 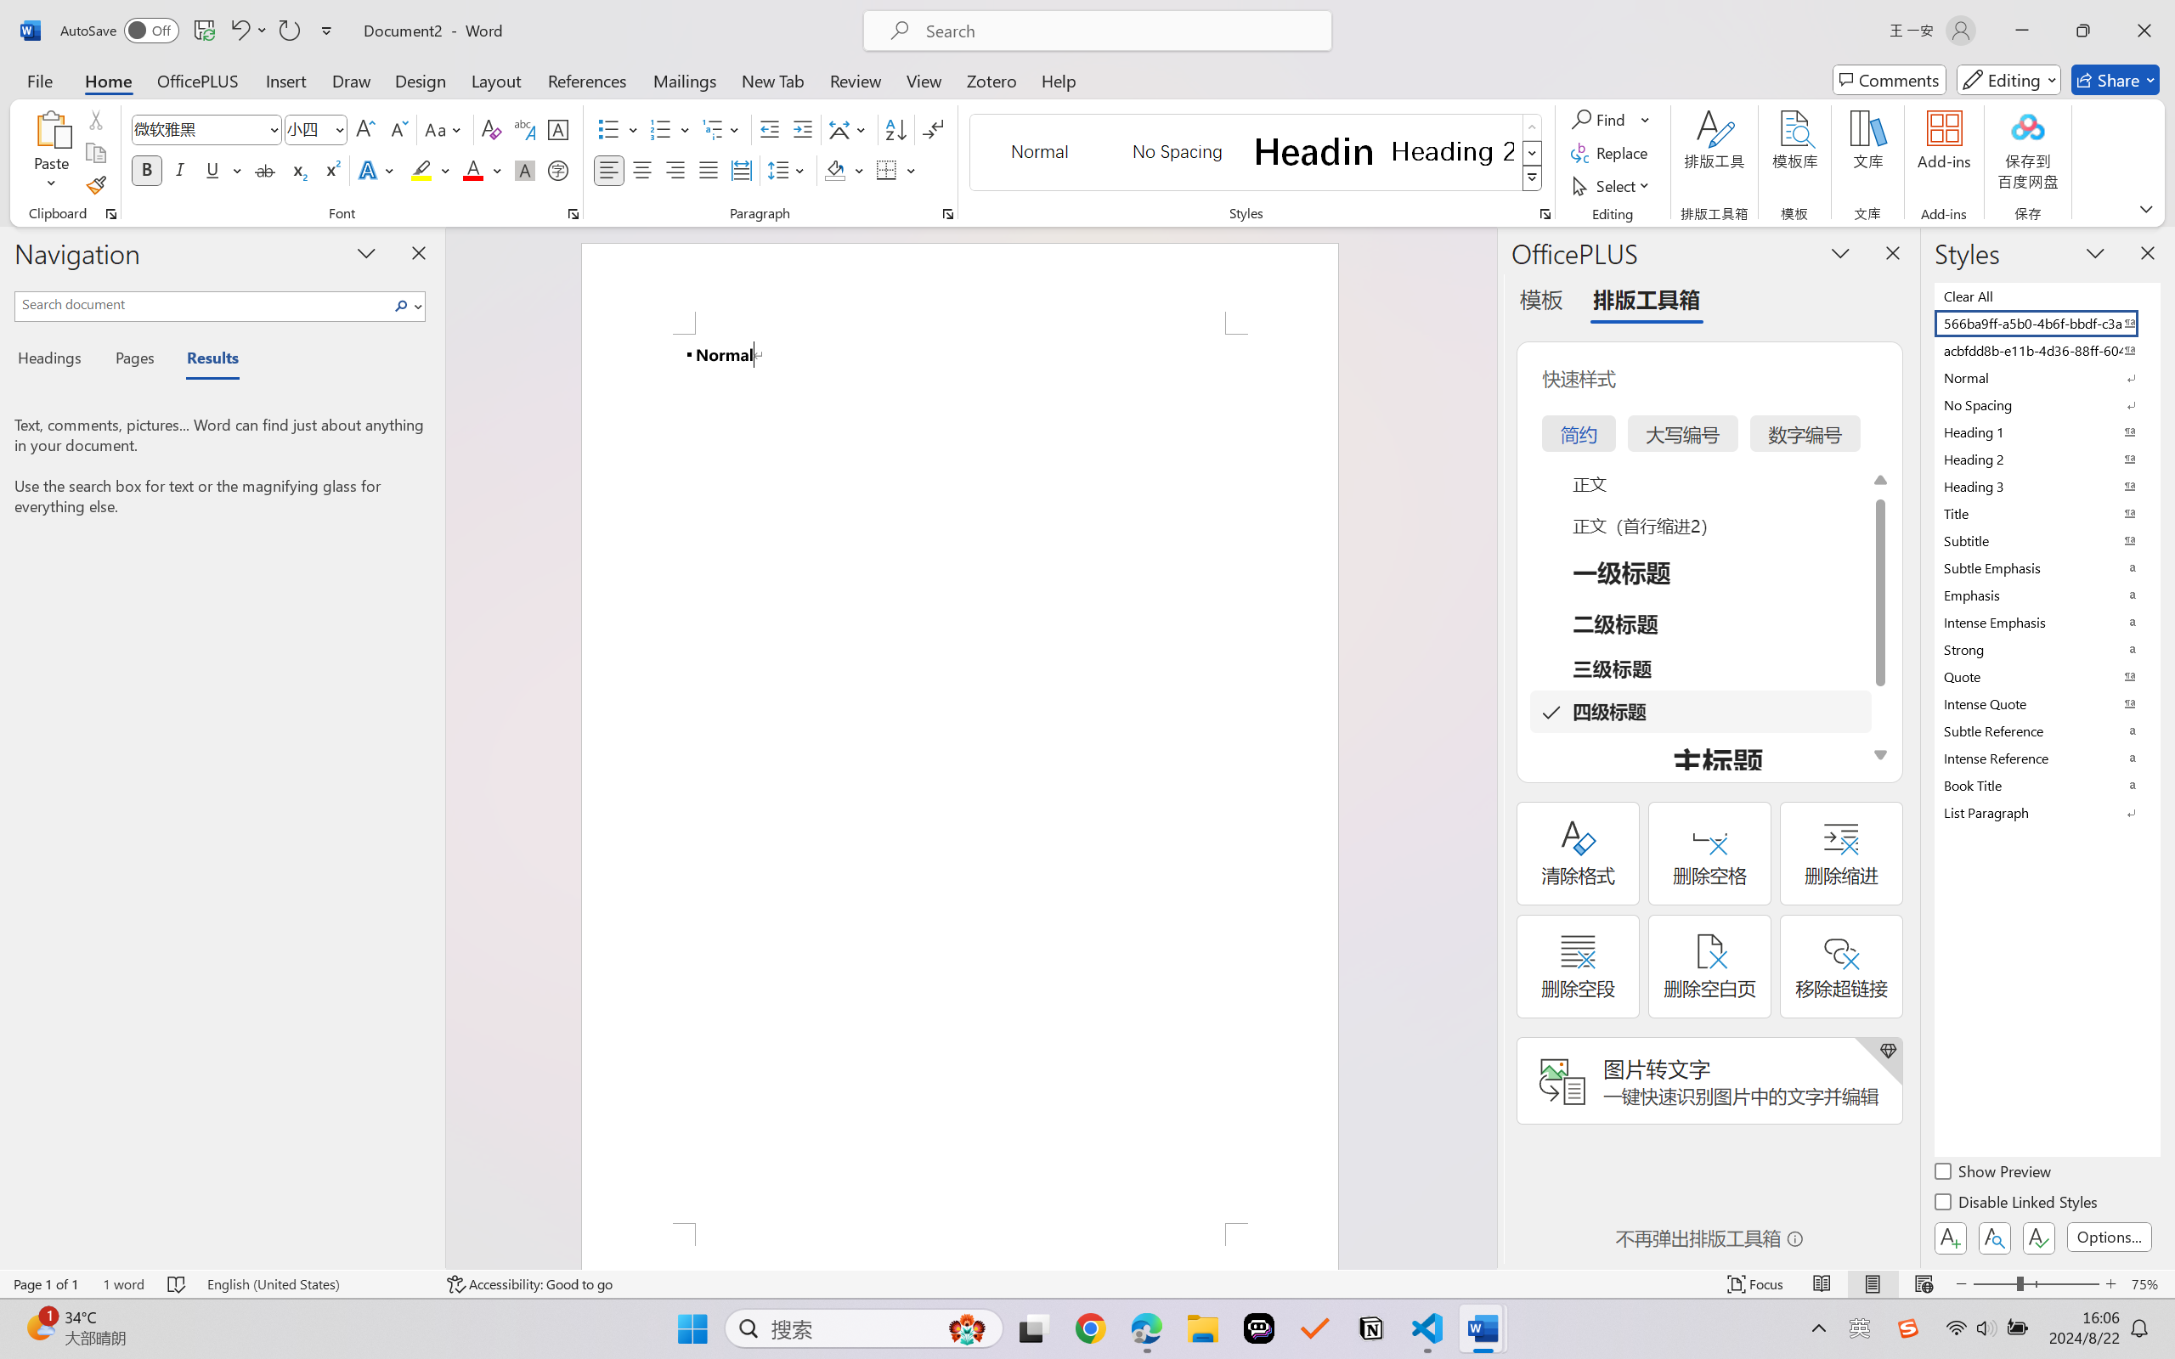 What do you see at coordinates (1822, 1284) in the screenshot?
I see `Read Mode` at bounding box center [1822, 1284].